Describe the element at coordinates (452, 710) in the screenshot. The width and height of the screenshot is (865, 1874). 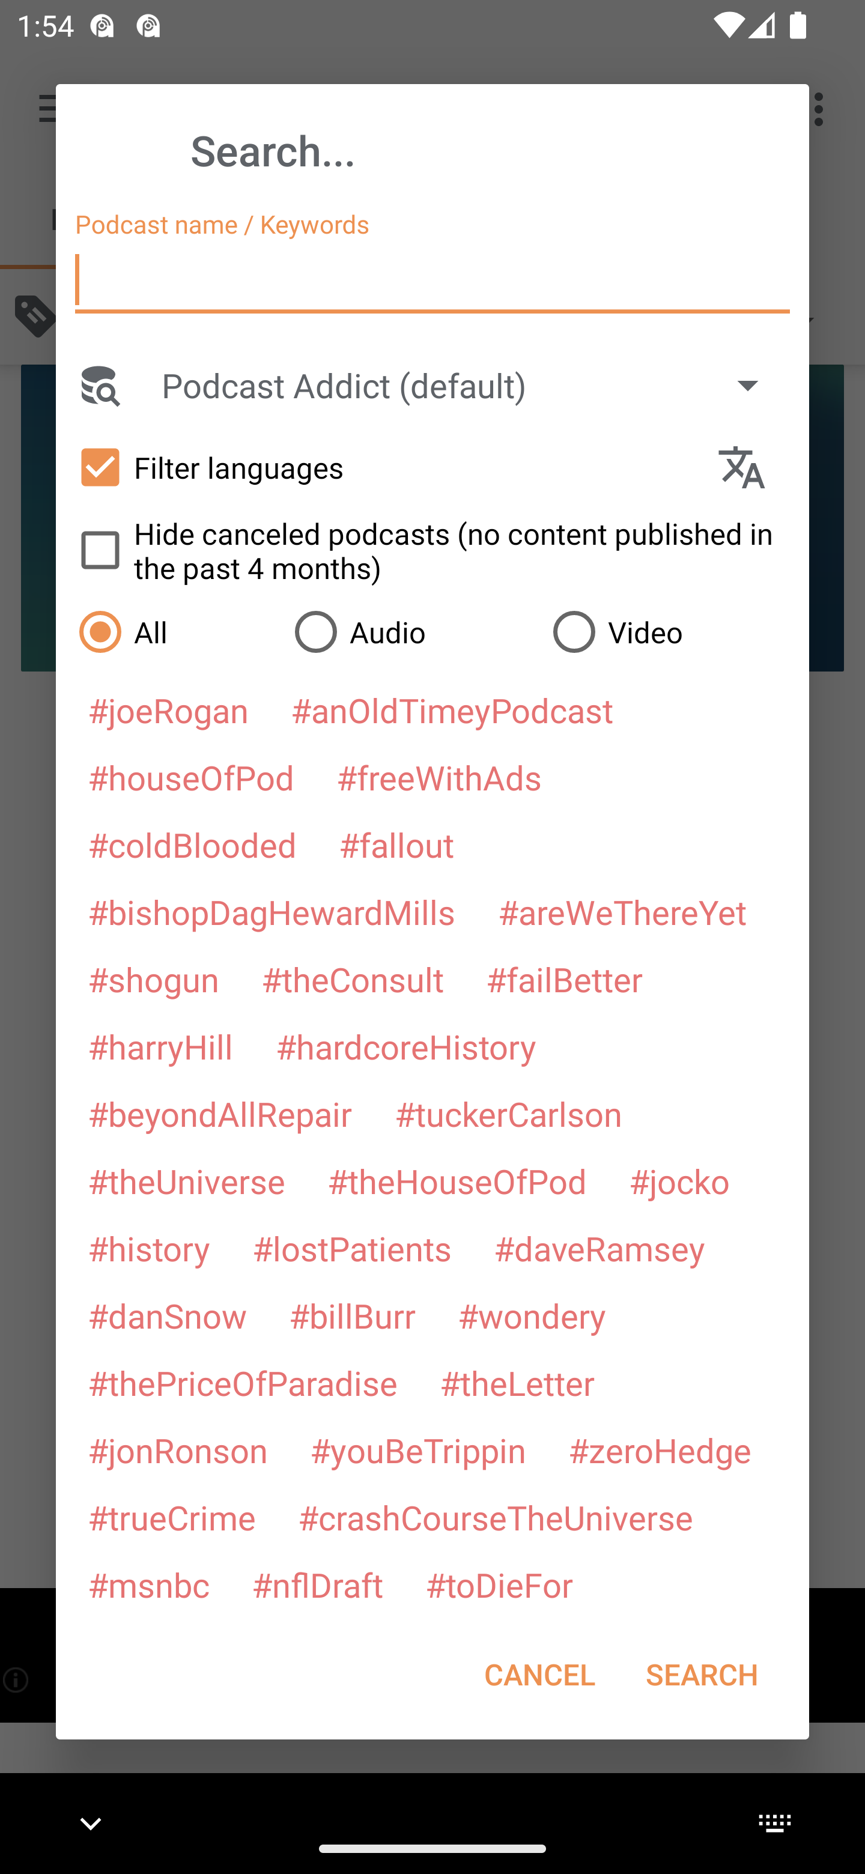
I see `#anOldTimeyPodcast` at that location.